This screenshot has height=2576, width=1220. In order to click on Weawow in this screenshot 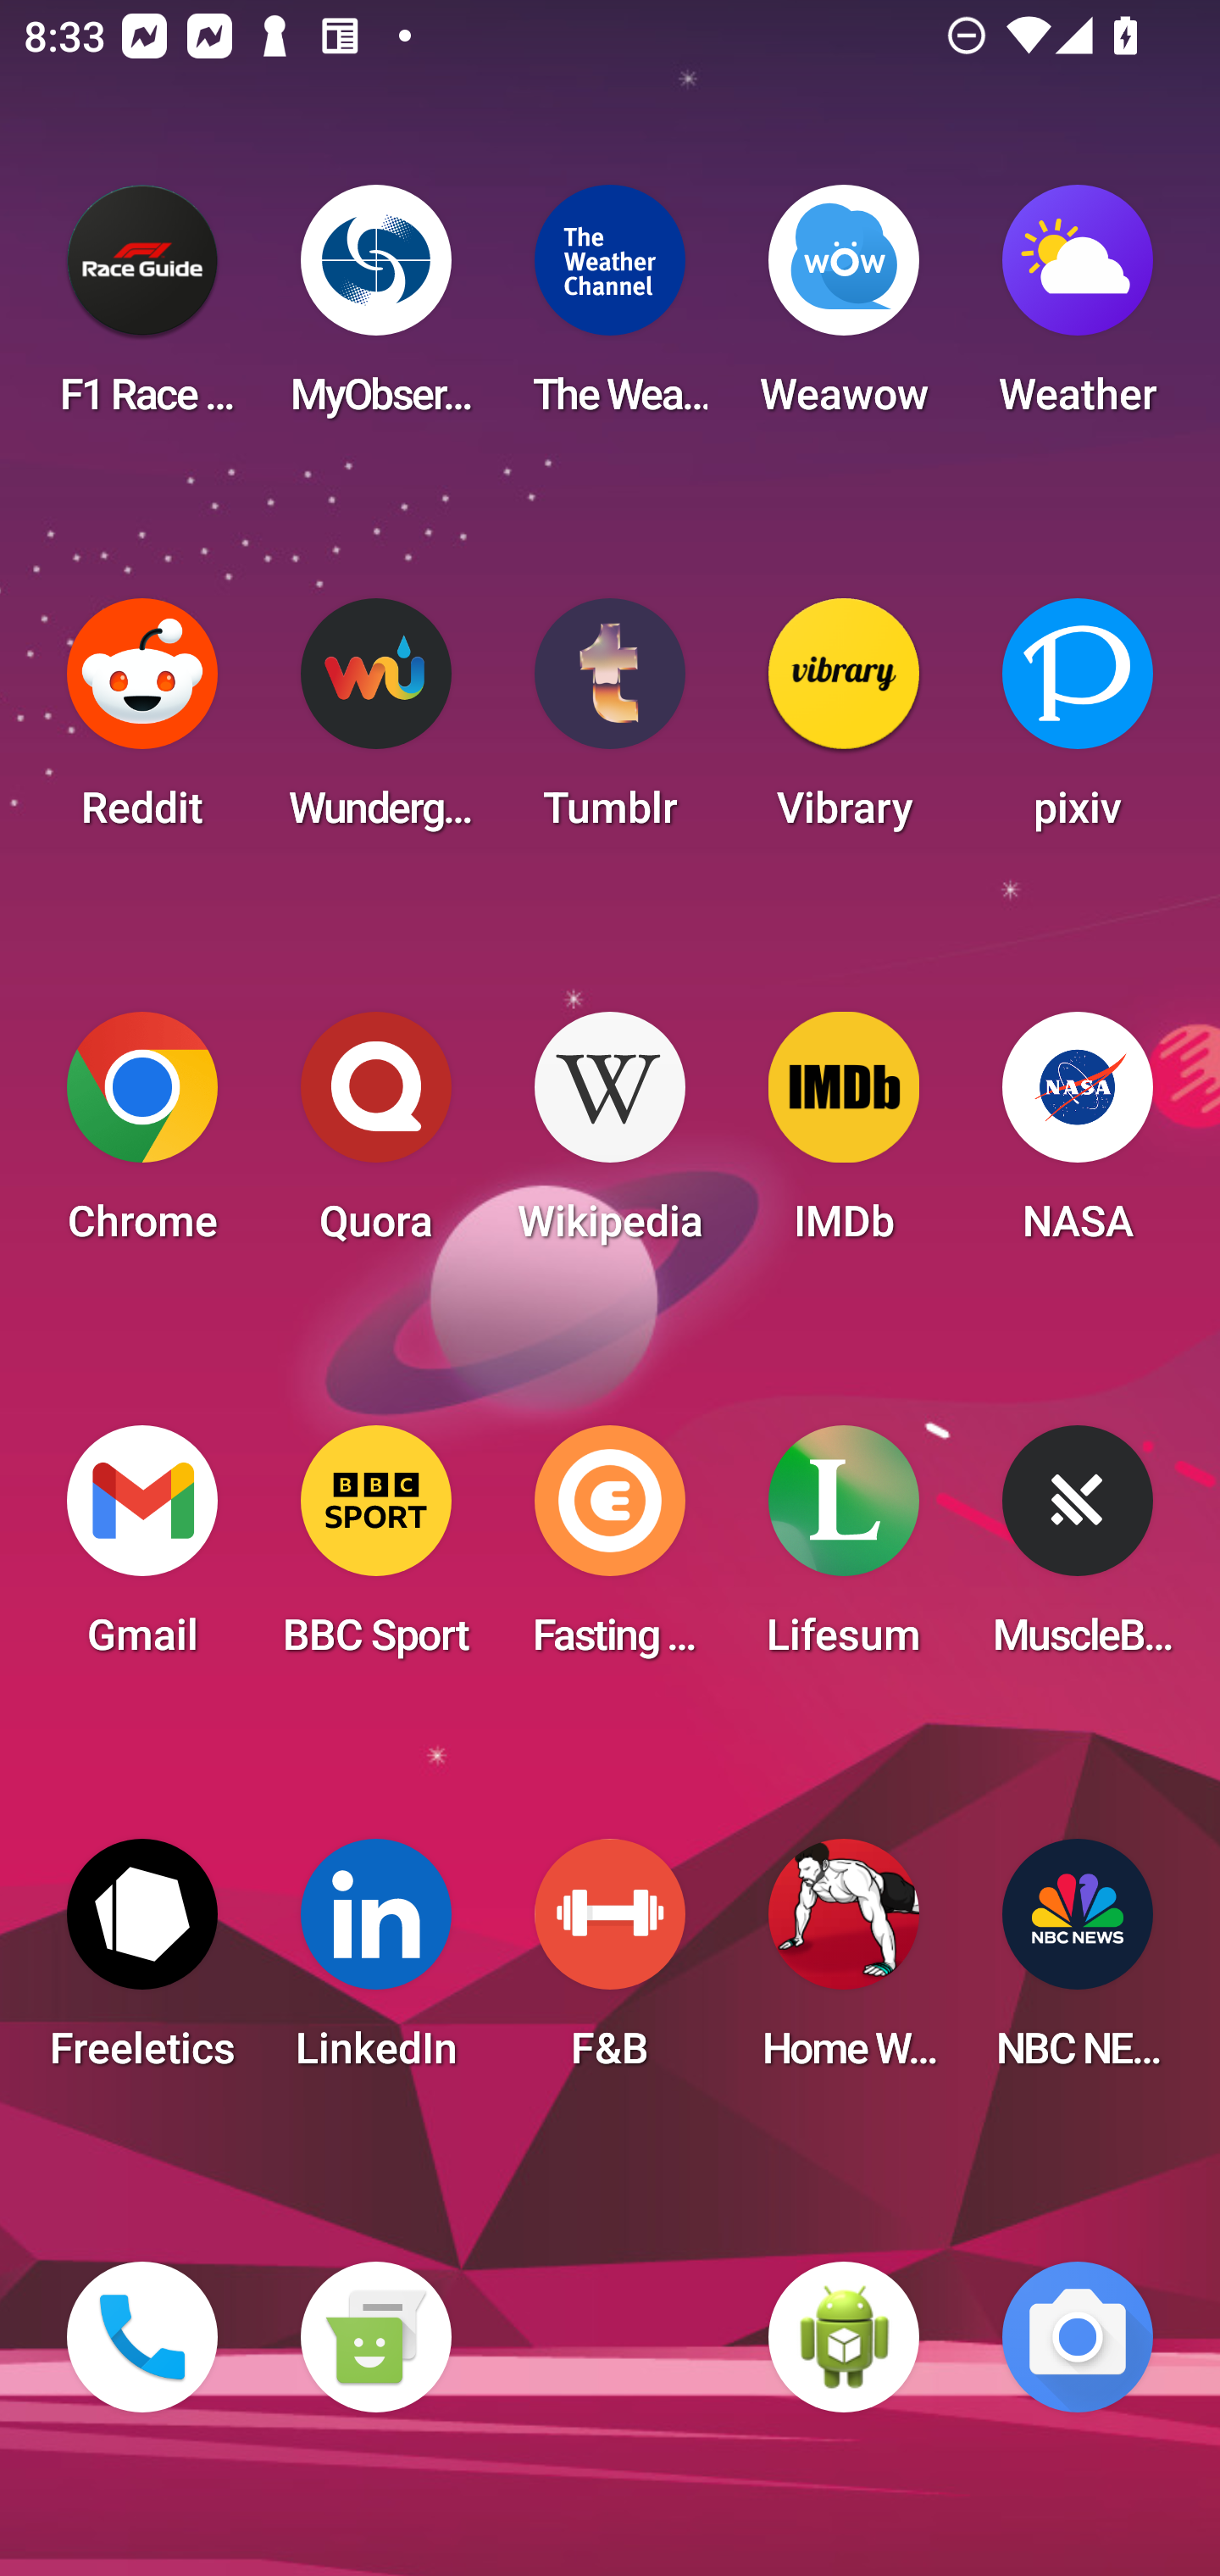, I will do `click(844, 310)`.